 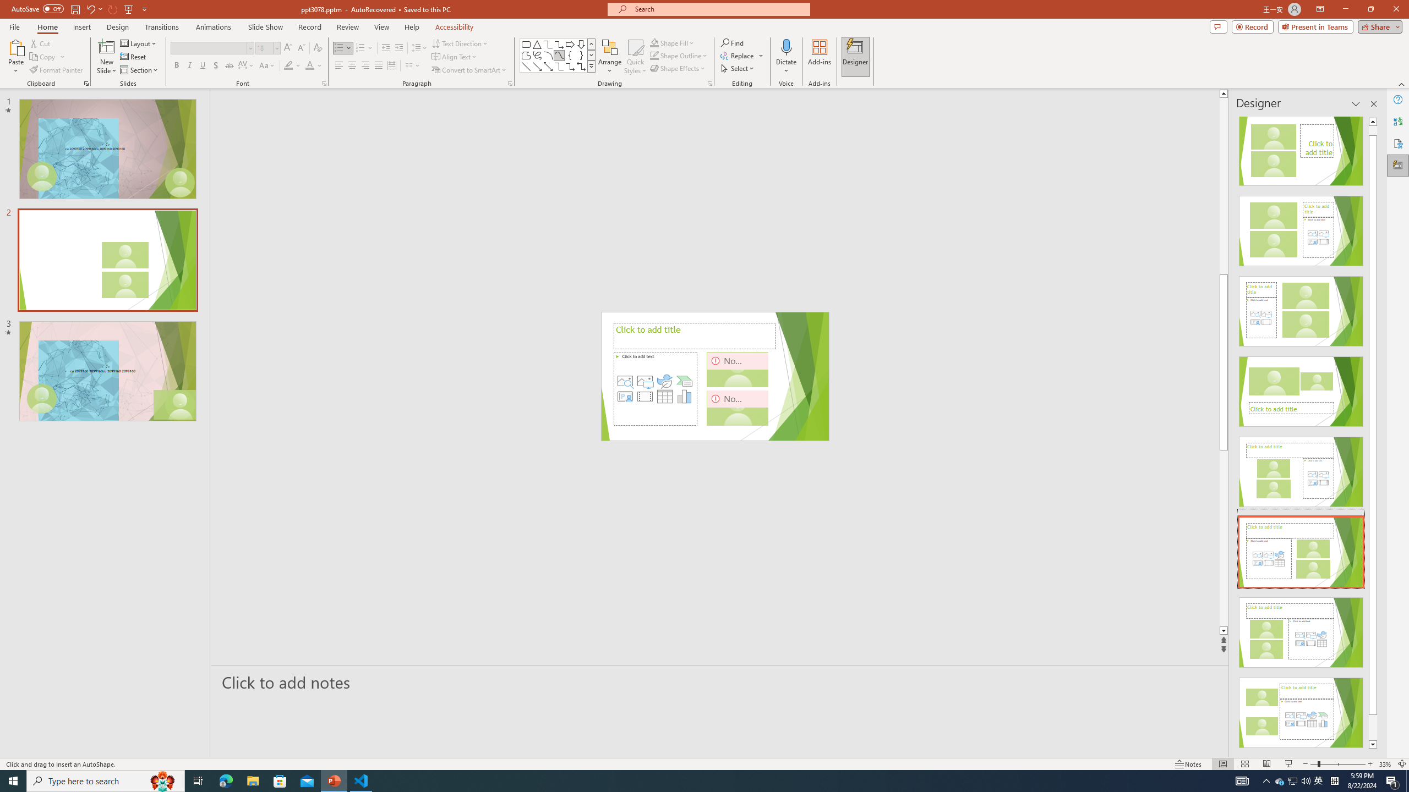 What do you see at coordinates (685, 381) in the screenshot?
I see `Insert a SmartArt Graphic` at bounding box center [685, 381].